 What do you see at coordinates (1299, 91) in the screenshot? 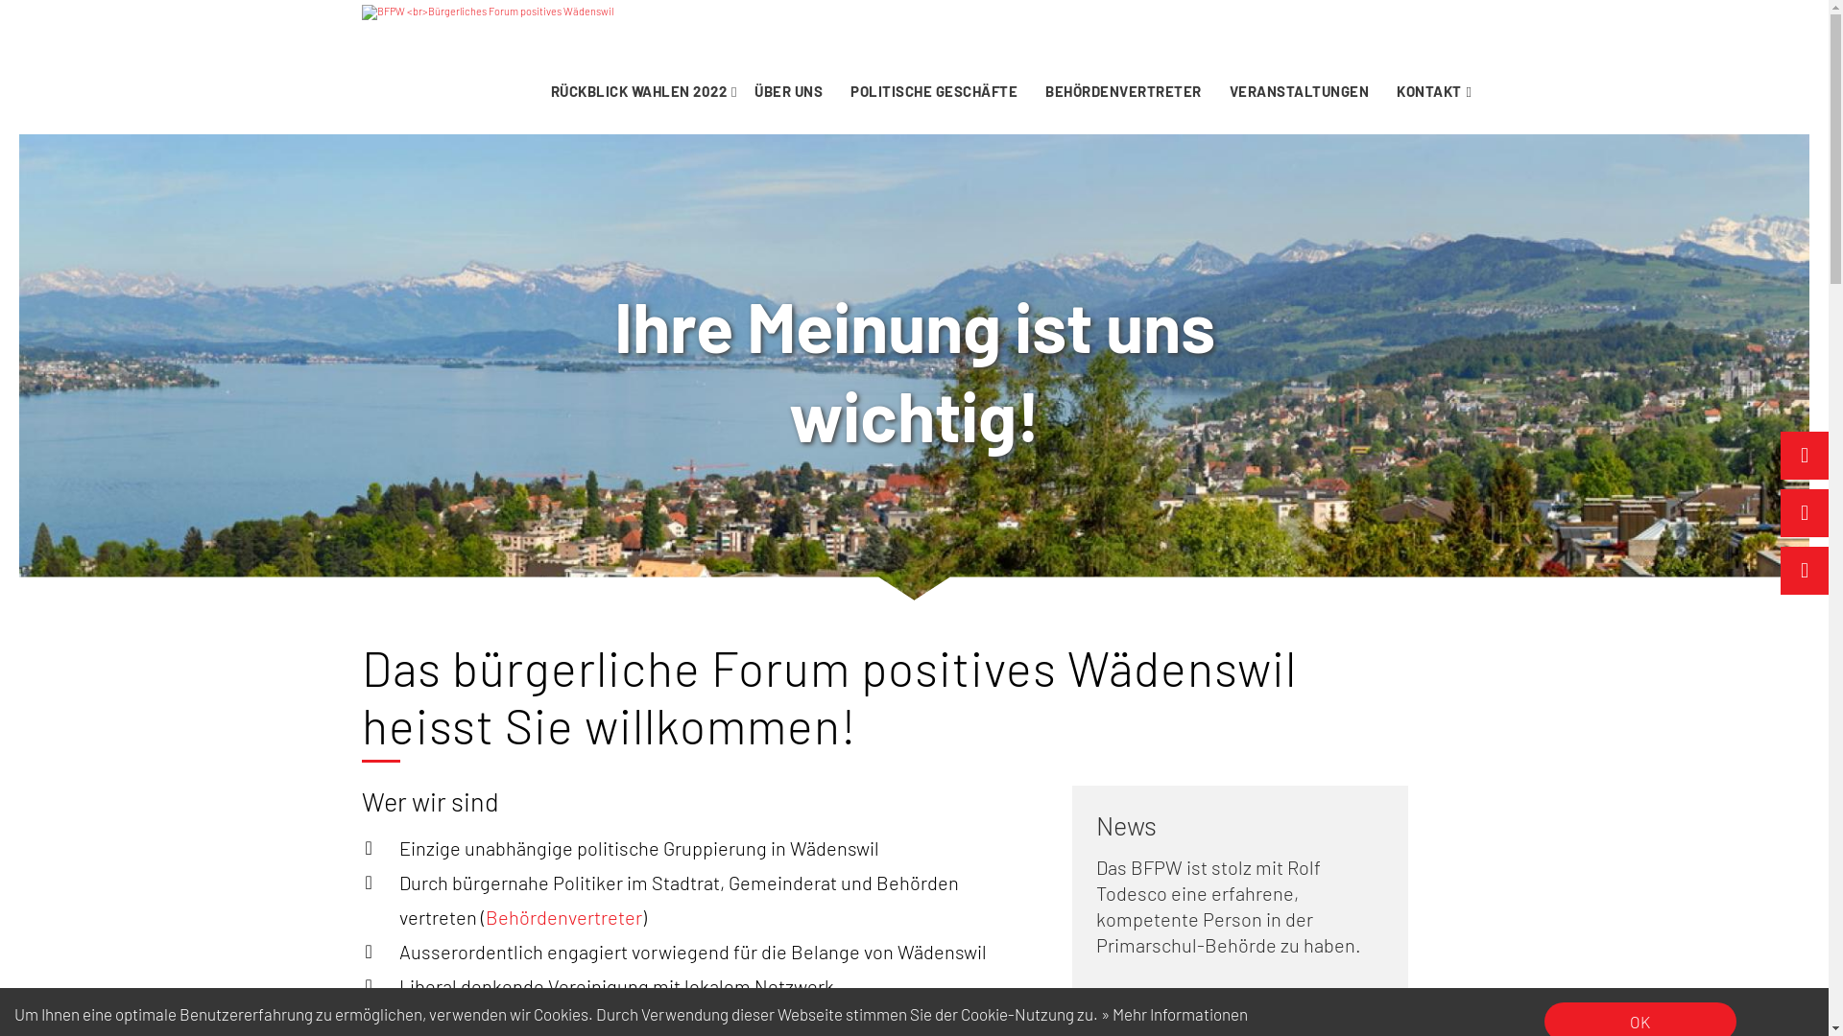
I see `VERANSTALTUNGEN` at bounding box center [1299, 91].